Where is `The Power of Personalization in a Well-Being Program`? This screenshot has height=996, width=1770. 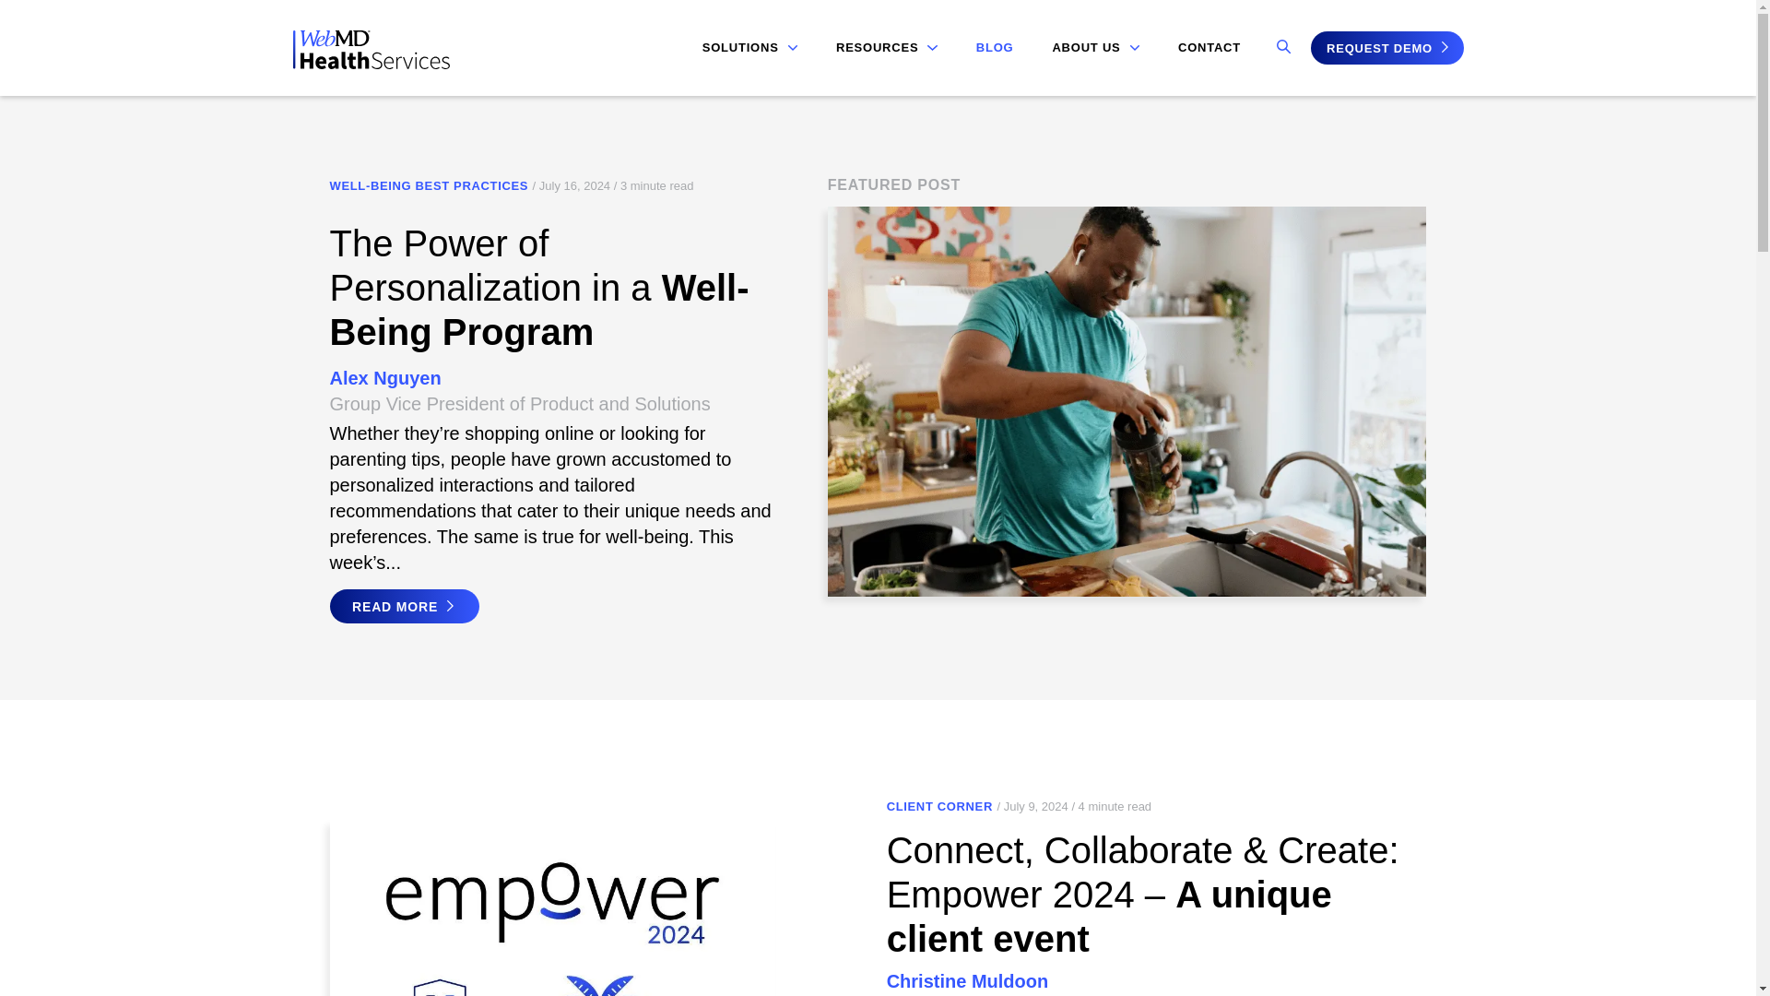 The Power of Personalization in a Well-Being Program is located at coordinates (538, 288).